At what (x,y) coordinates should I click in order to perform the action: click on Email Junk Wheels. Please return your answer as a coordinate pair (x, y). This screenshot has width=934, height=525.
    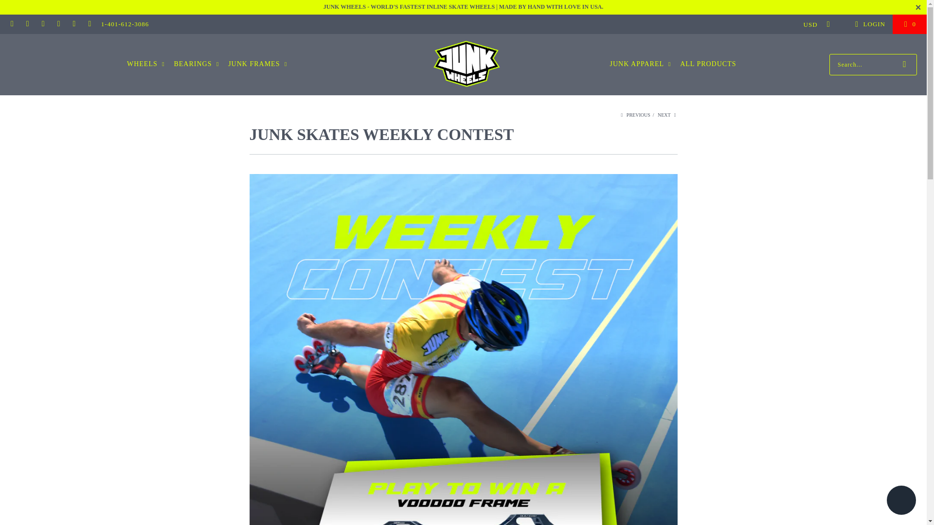
    Looking at the image, I should click on (12, 24).